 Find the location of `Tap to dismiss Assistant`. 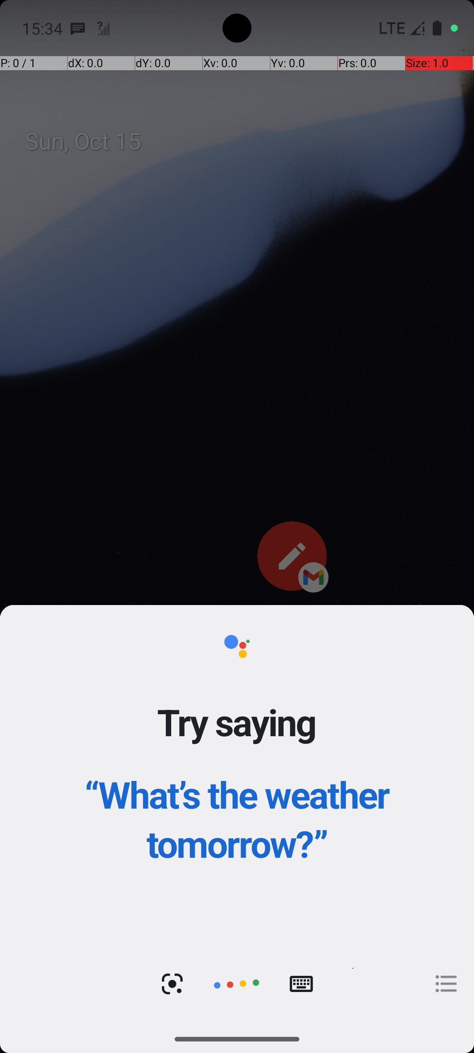

Tap to dismiss Assistant is located at coordinates (237, 541).